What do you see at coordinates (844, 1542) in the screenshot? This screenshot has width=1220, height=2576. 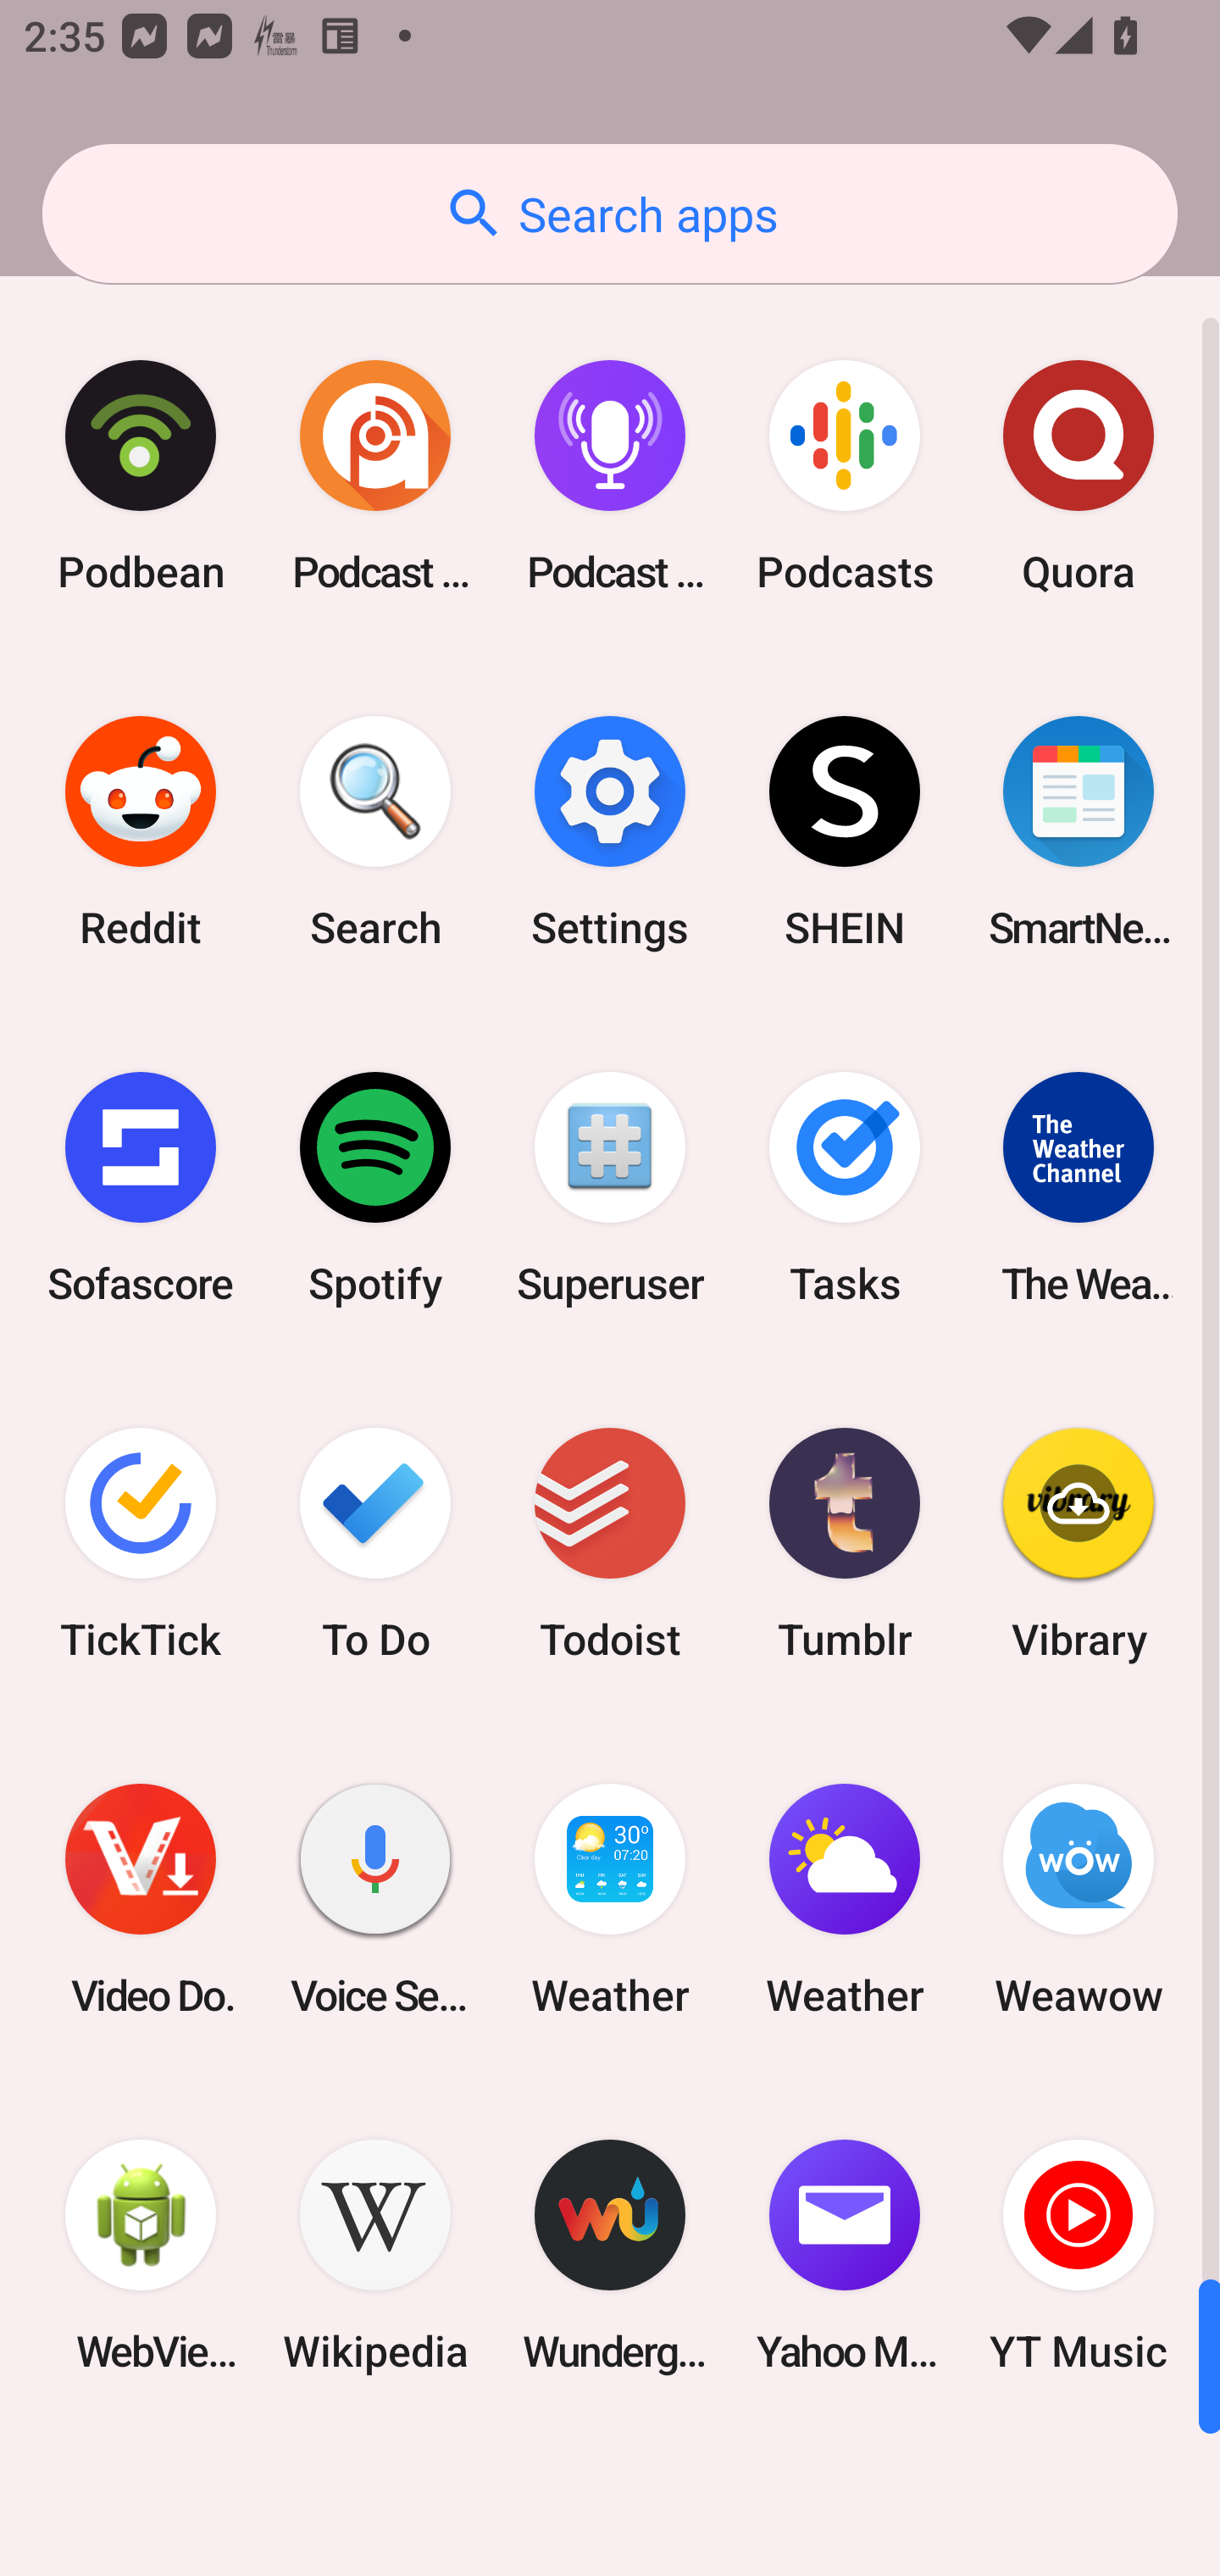 I see `Tumblr` at bounding box center [844, 1542].